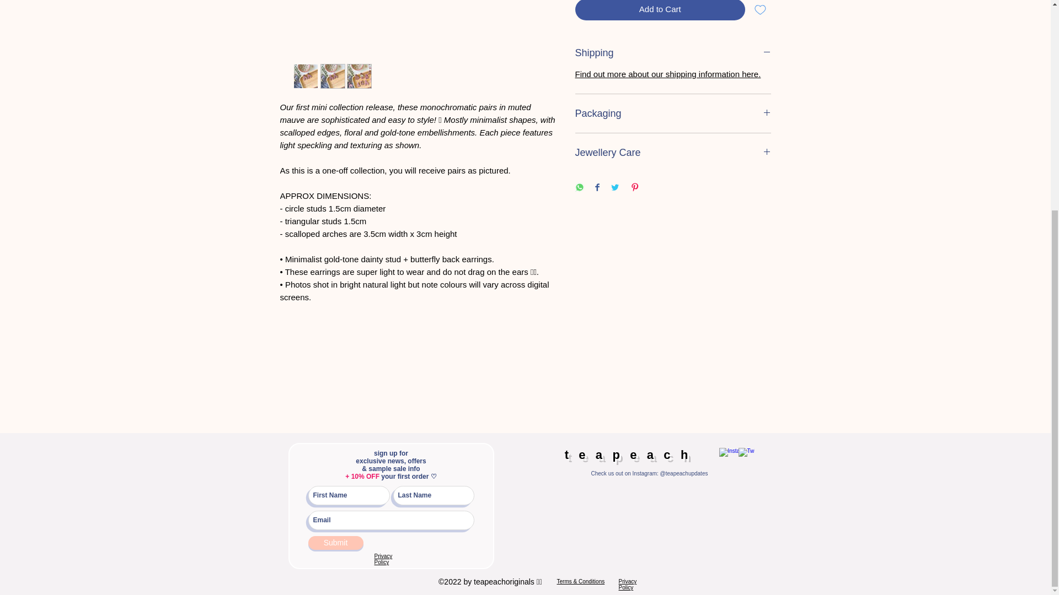 Image resolution: width=1059 pixels, height=595 pixels. What do you see at coordinates (335, 543) in the screenshot?
I see `Submit` at bounding box center [335, 543].